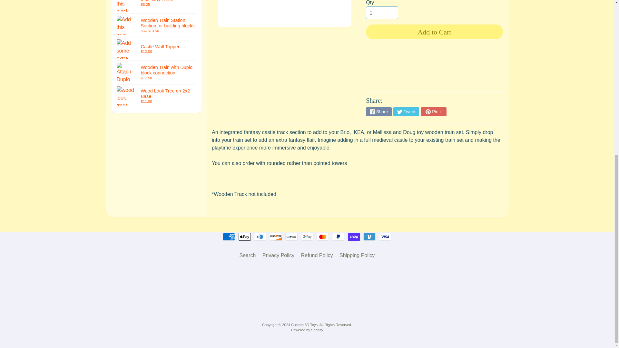  I want to click on Wood Look Tree on 2x2 Base, so click(157, 96).